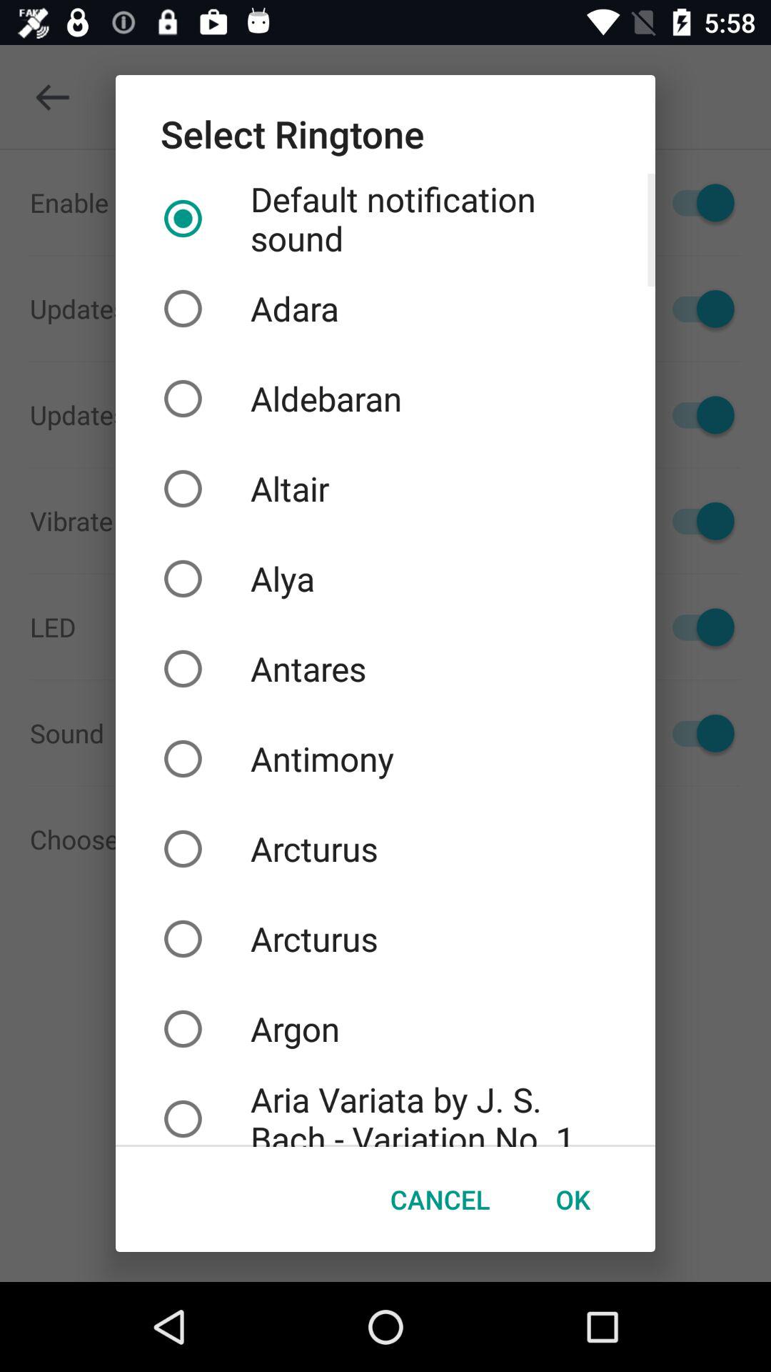  Describe the element at coordinates (573, 1199) in the screenshot. I see `scroll until the ok` at that location.